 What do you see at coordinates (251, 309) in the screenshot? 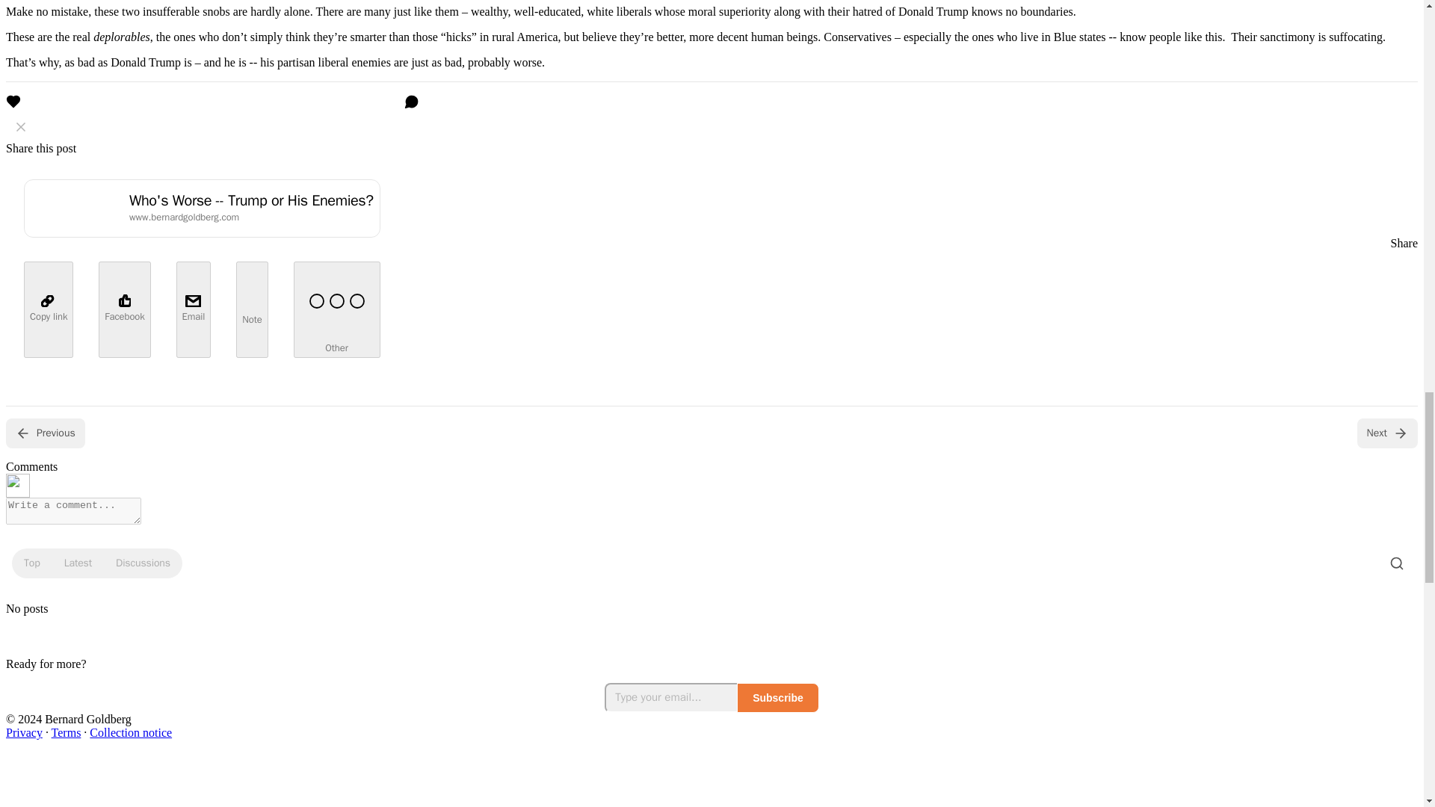
I see `Note` at bounding box center [251, 309].